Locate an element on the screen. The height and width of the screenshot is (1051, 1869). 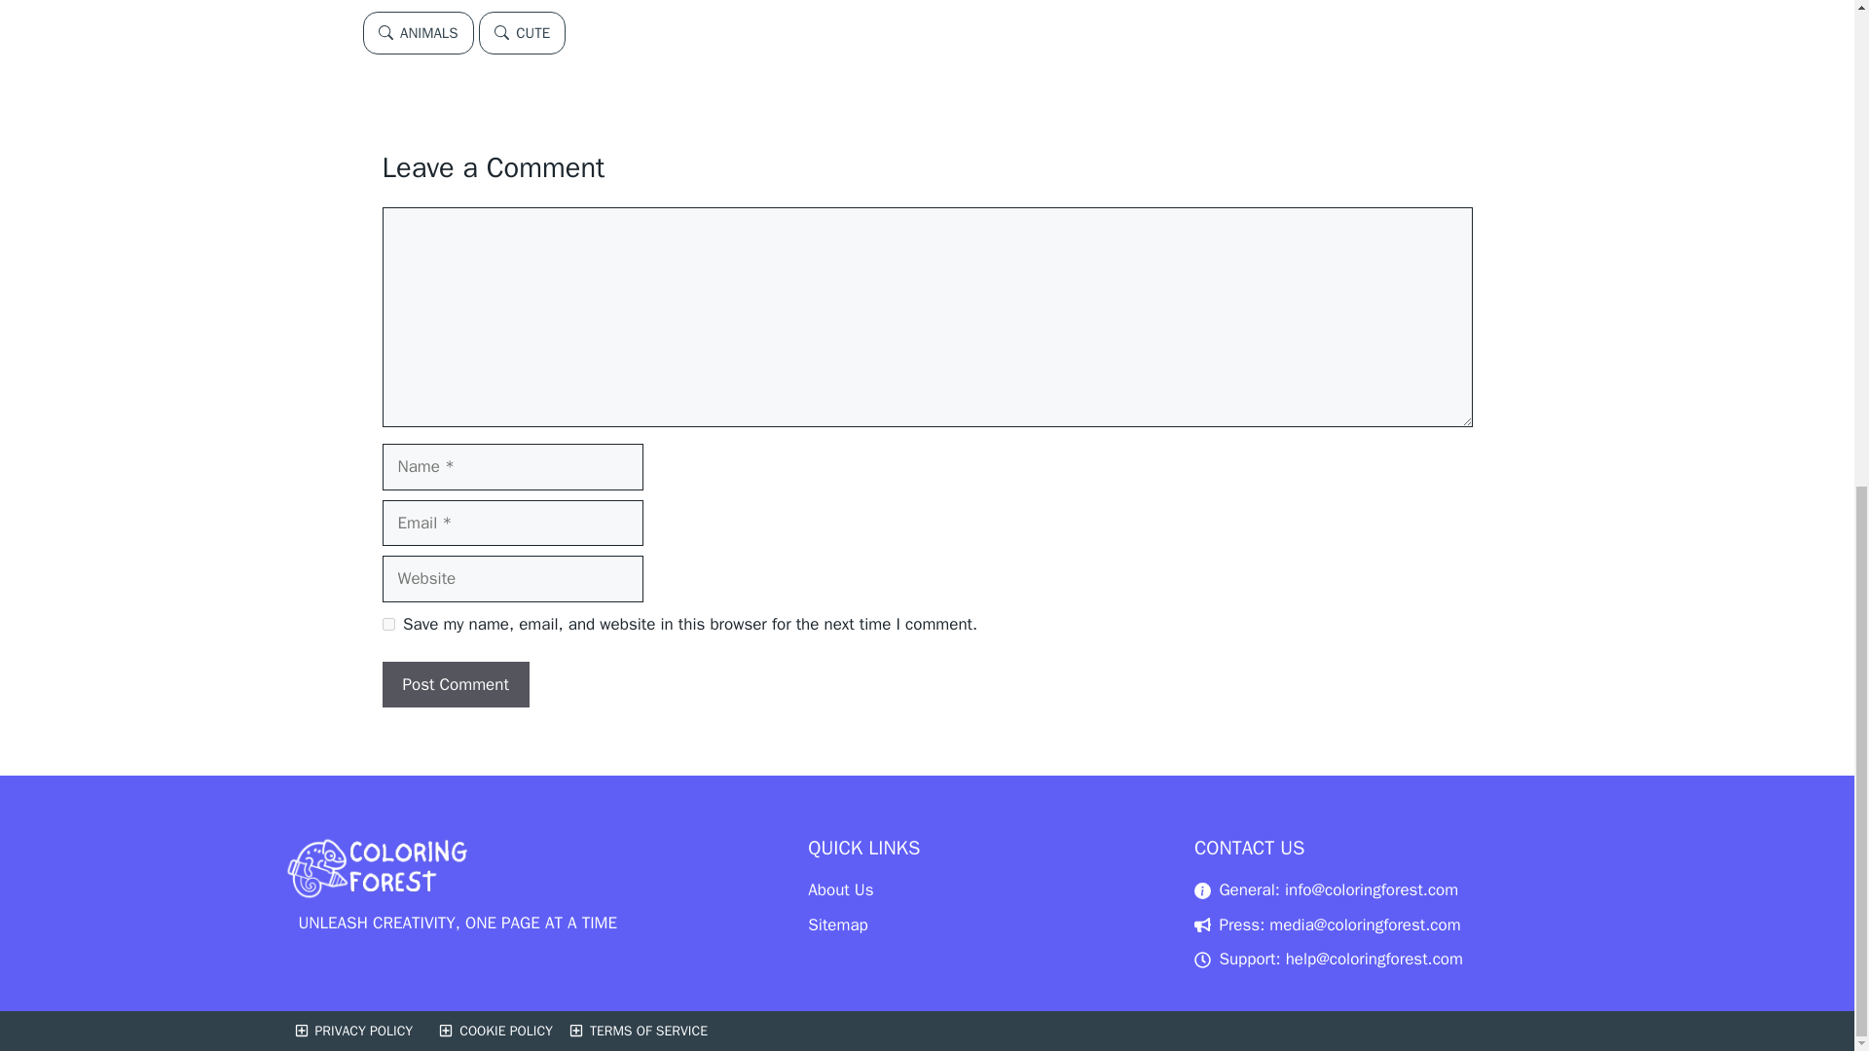
Post Comment is located at coordinates (455, 685).